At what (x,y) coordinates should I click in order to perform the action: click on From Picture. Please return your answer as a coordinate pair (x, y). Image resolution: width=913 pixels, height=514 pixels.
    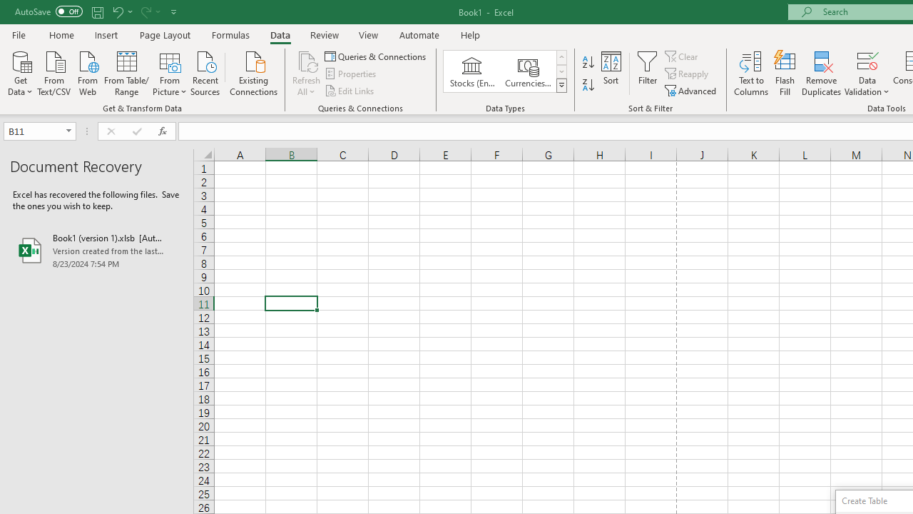
    Looking at the image, I should click on (170, 72).